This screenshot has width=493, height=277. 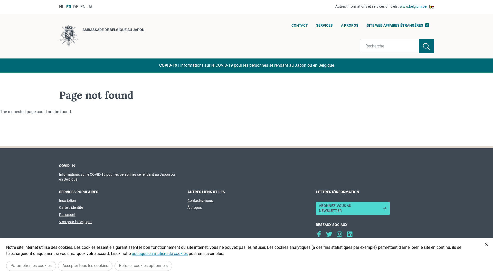 I want to click on Embassy of Belgium in Tokyo, so click(x=350, y=234).